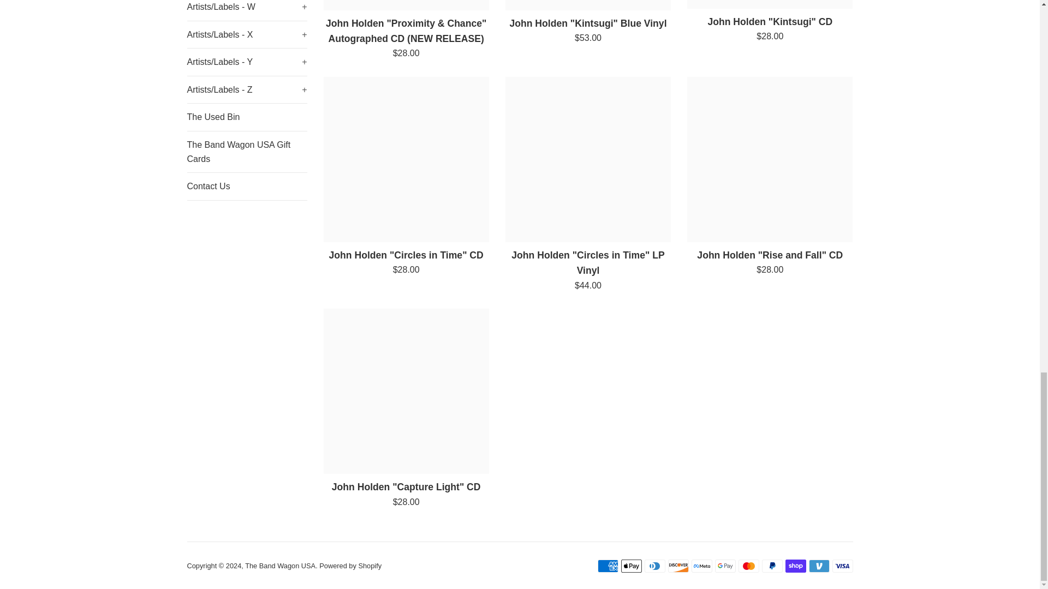 The height and width of the screenshot is (589, 1048). Describe the element at coordinates (678, 566) in the screenshot. I see `Discover` at that location.